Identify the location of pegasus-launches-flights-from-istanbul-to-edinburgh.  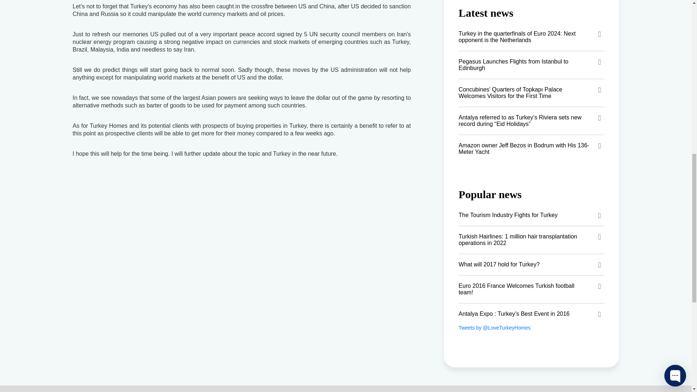
(531, 65).